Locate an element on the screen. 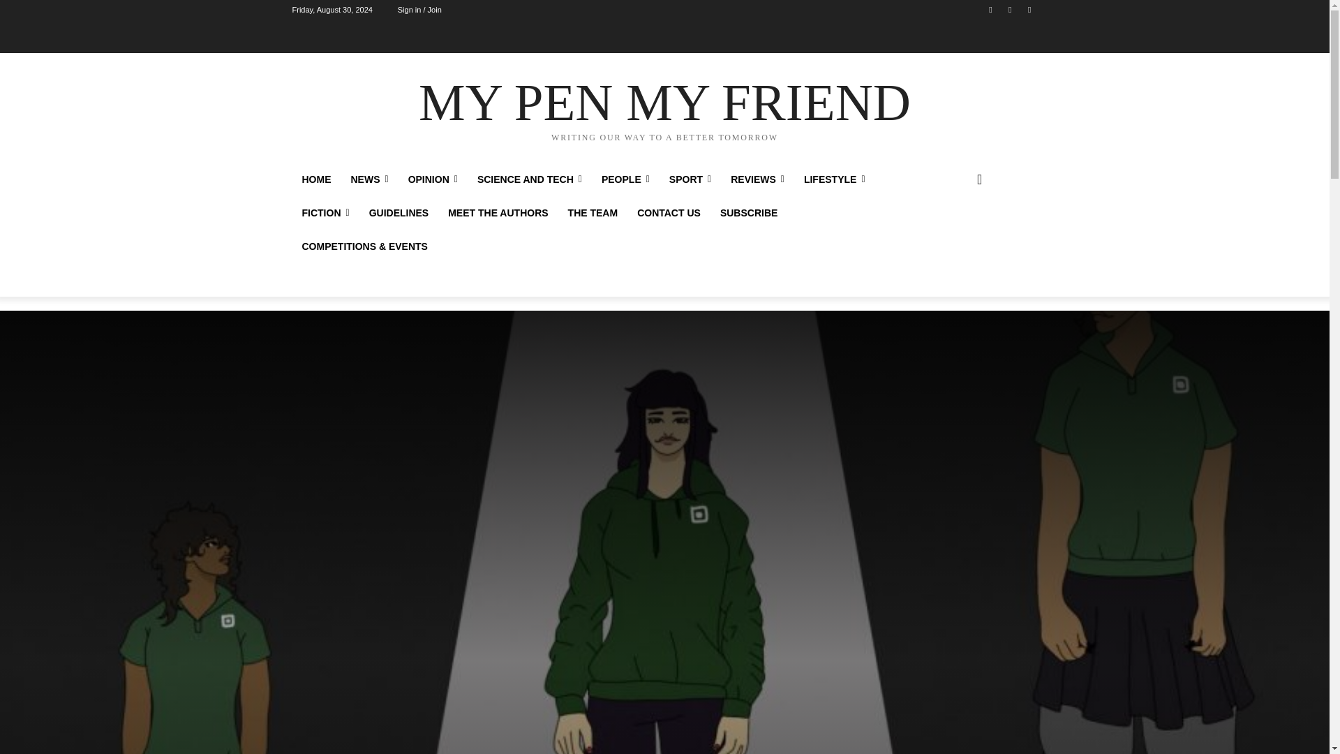 The height and width of the screenshot is (754, 1340). Instagram is located at coordinates (1011, 9).